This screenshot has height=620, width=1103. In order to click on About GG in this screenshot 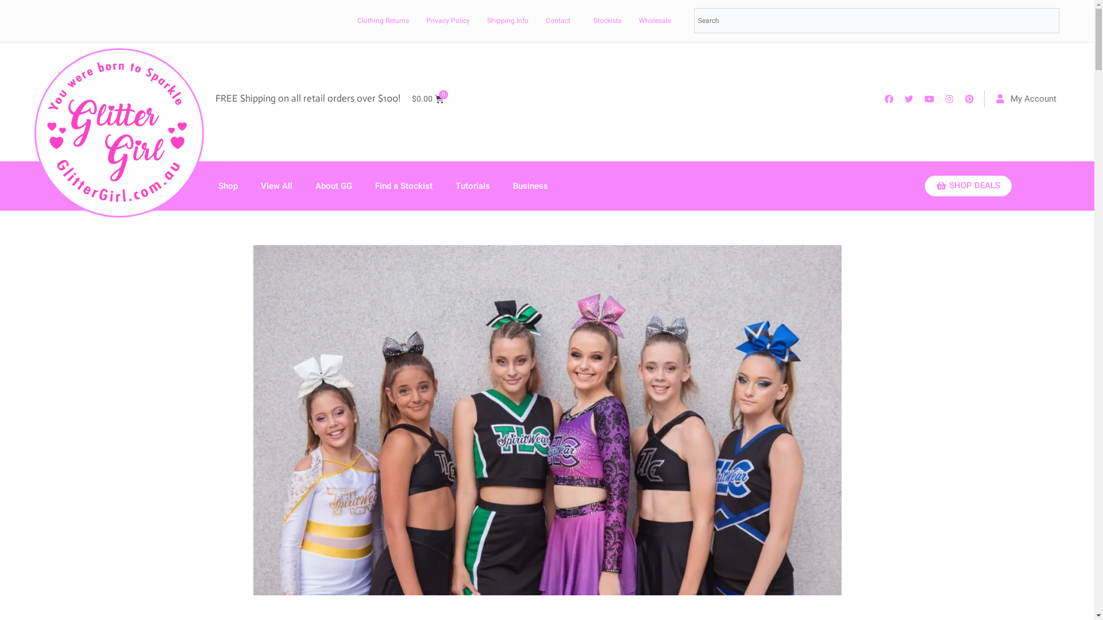, I will do `click(342, 19)`.